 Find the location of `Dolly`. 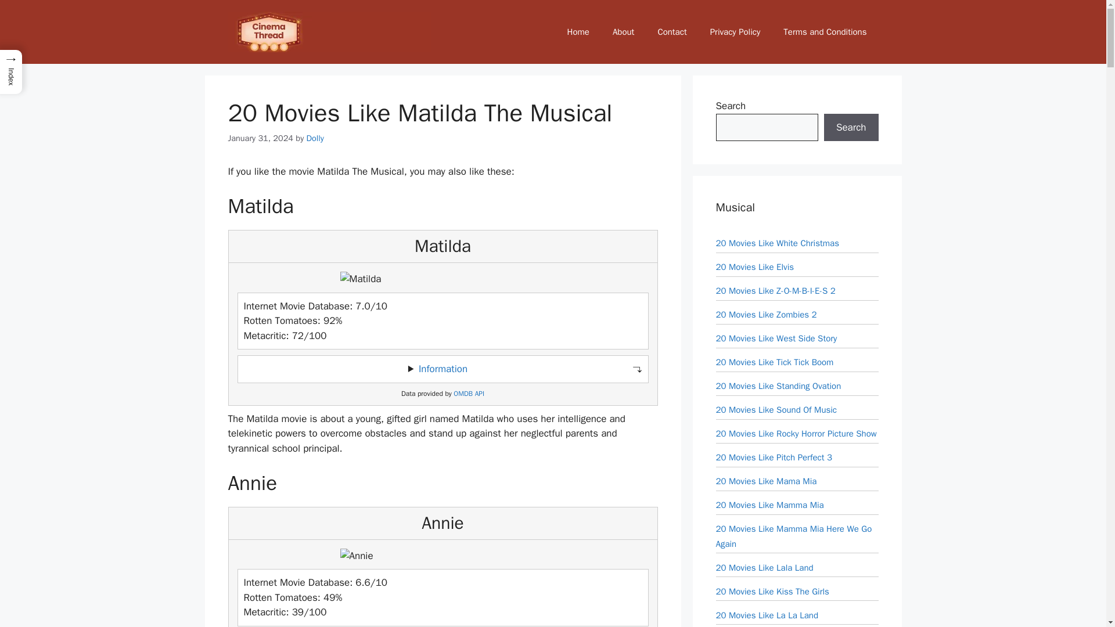

Dolly is located at coordinates (315, 138).